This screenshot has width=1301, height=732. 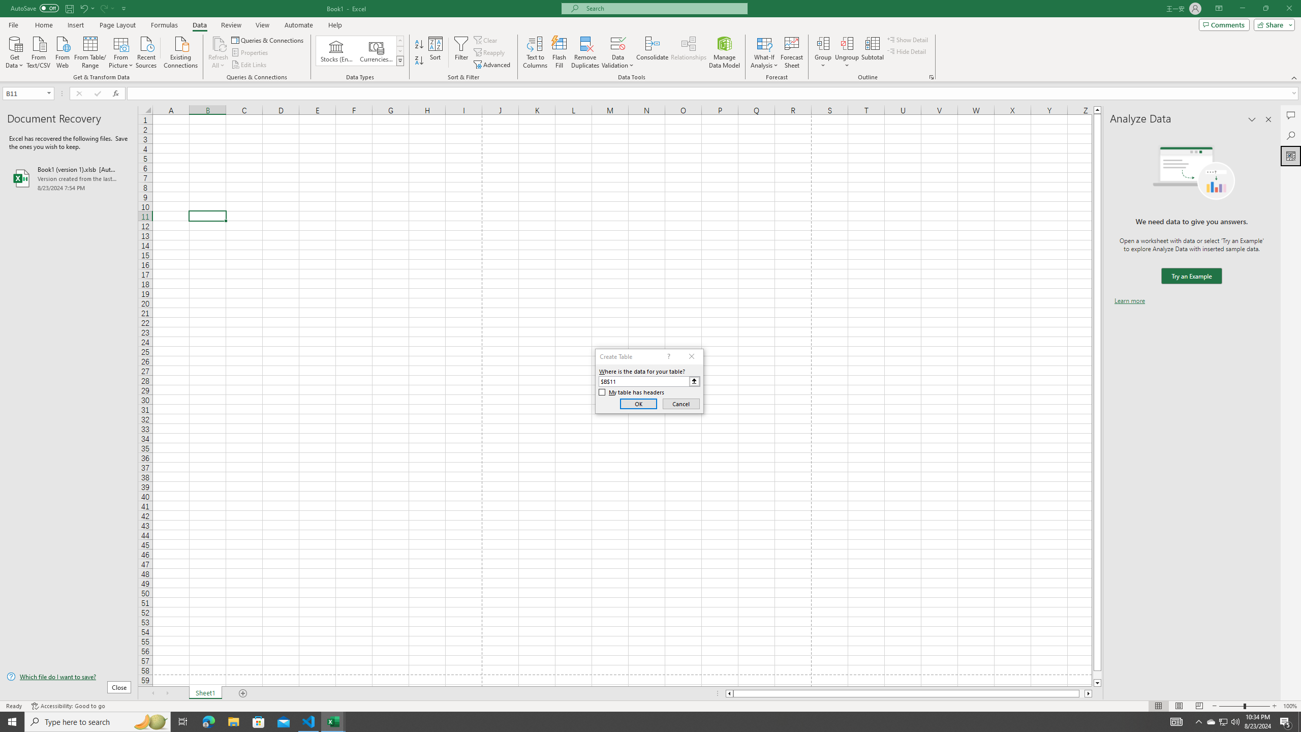 What do you see at coordinates (250, 65) in the screenshot?
I see `Edit Links` at bounding box center [250, 65].